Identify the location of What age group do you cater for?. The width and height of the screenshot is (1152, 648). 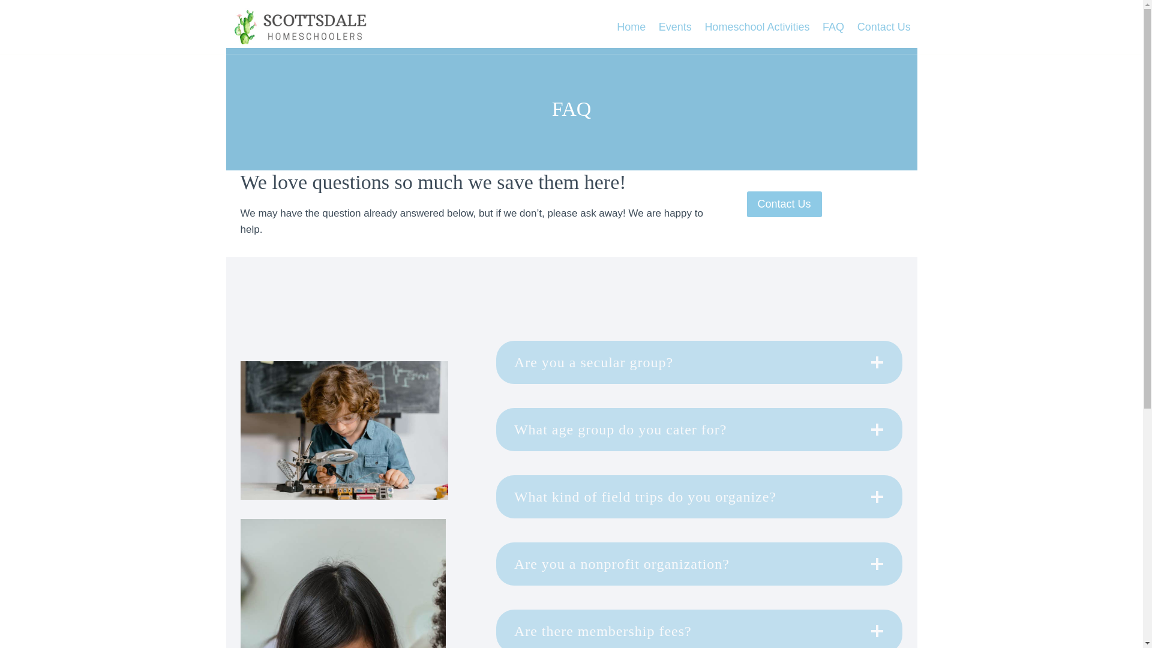
(700, 430).